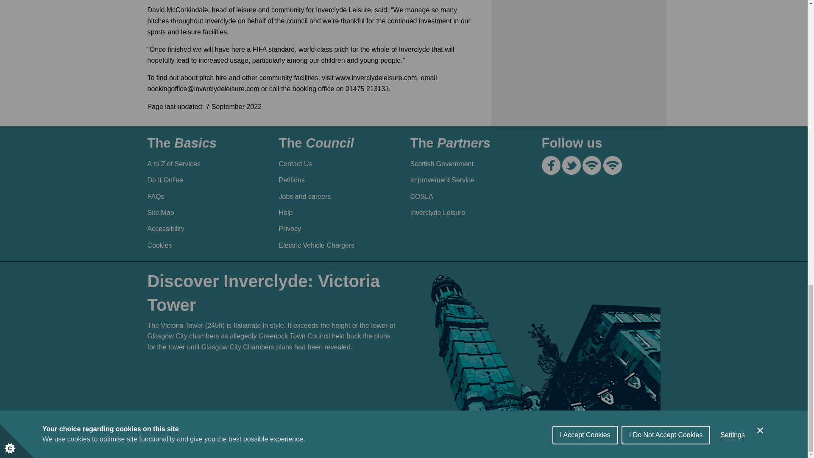 This screenshot has height=458, width=814. Describe the element at coordinates (612, 165) in the screenshot. I see `Inverclyde Council Events Feed` at that location.